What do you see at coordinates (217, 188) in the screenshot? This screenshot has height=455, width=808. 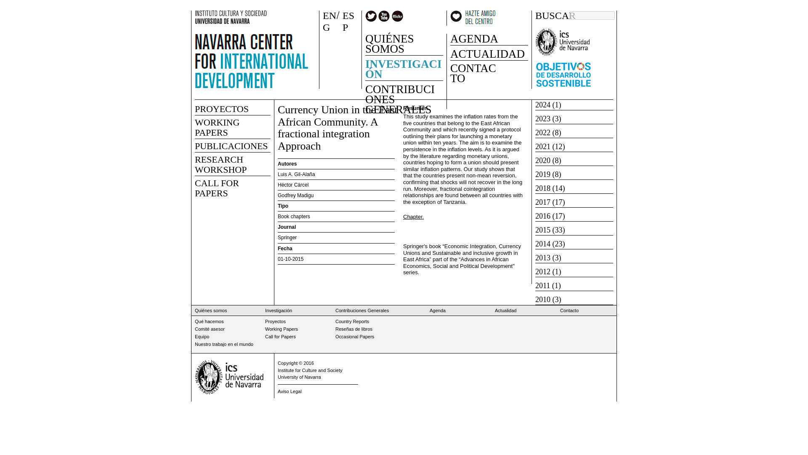 I see `CALL FOR PAPERS` at bounding box center [217, 188].